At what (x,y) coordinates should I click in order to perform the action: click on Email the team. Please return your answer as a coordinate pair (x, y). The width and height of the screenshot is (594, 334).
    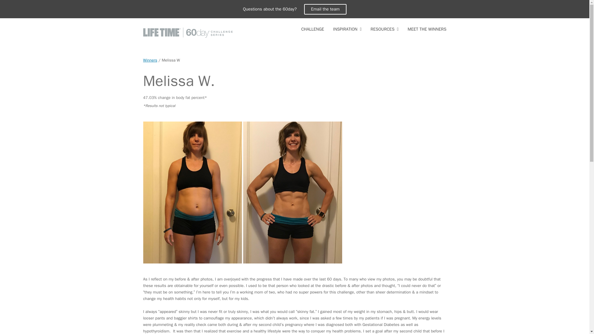
    Looking at the image, I should click on (325, 9).